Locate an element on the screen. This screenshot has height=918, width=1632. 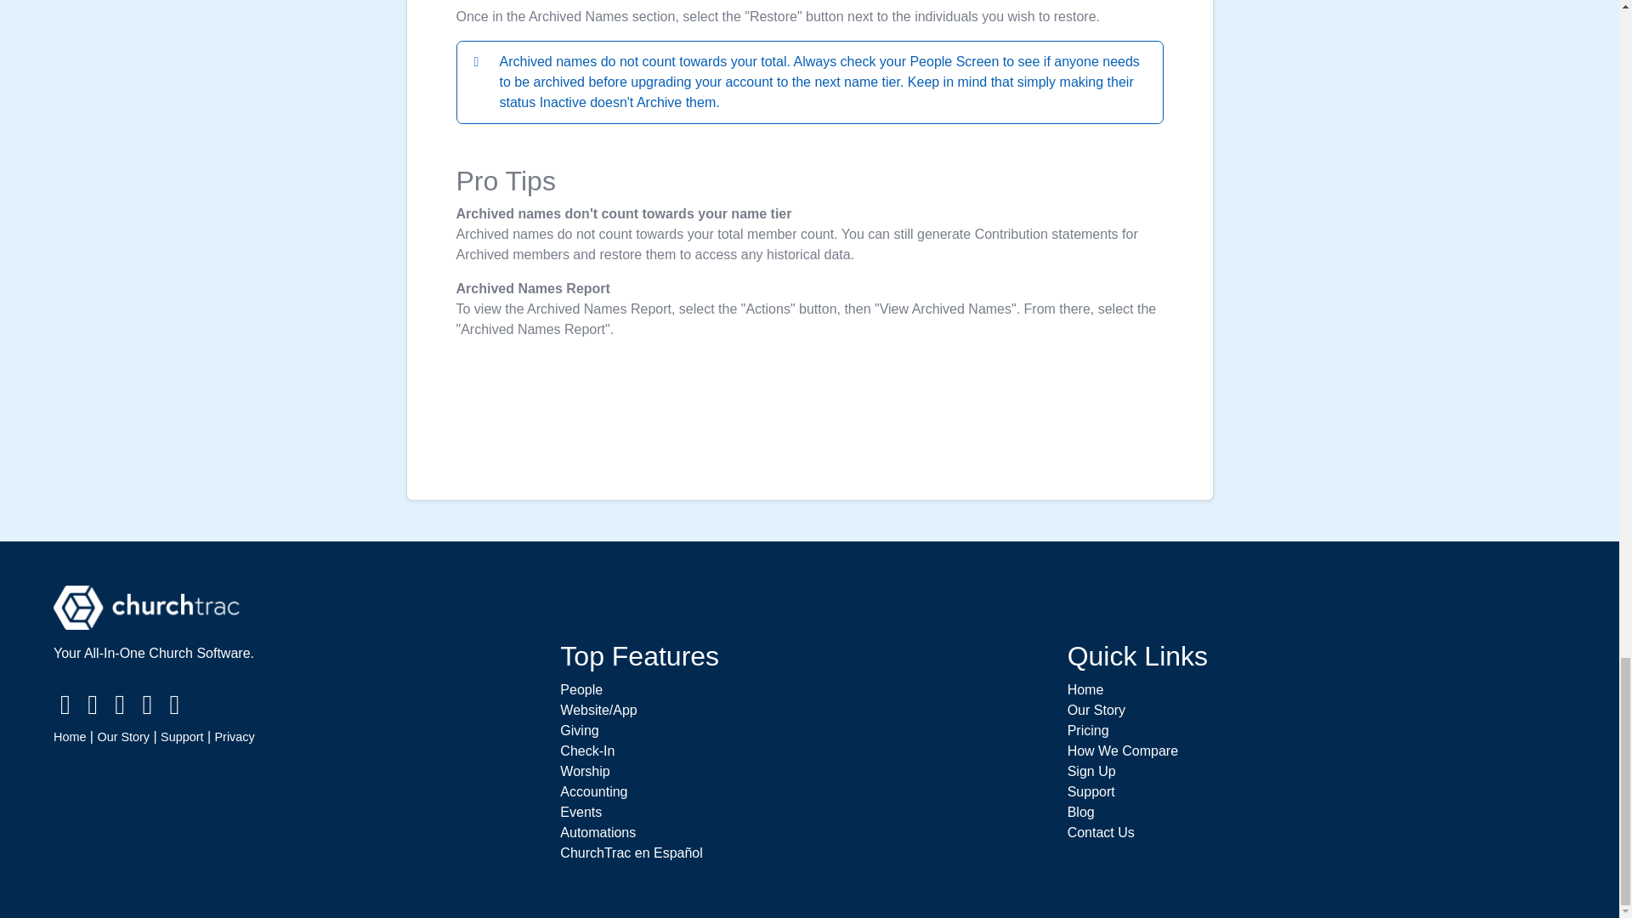
Giving is located at coordinates (579, 731).